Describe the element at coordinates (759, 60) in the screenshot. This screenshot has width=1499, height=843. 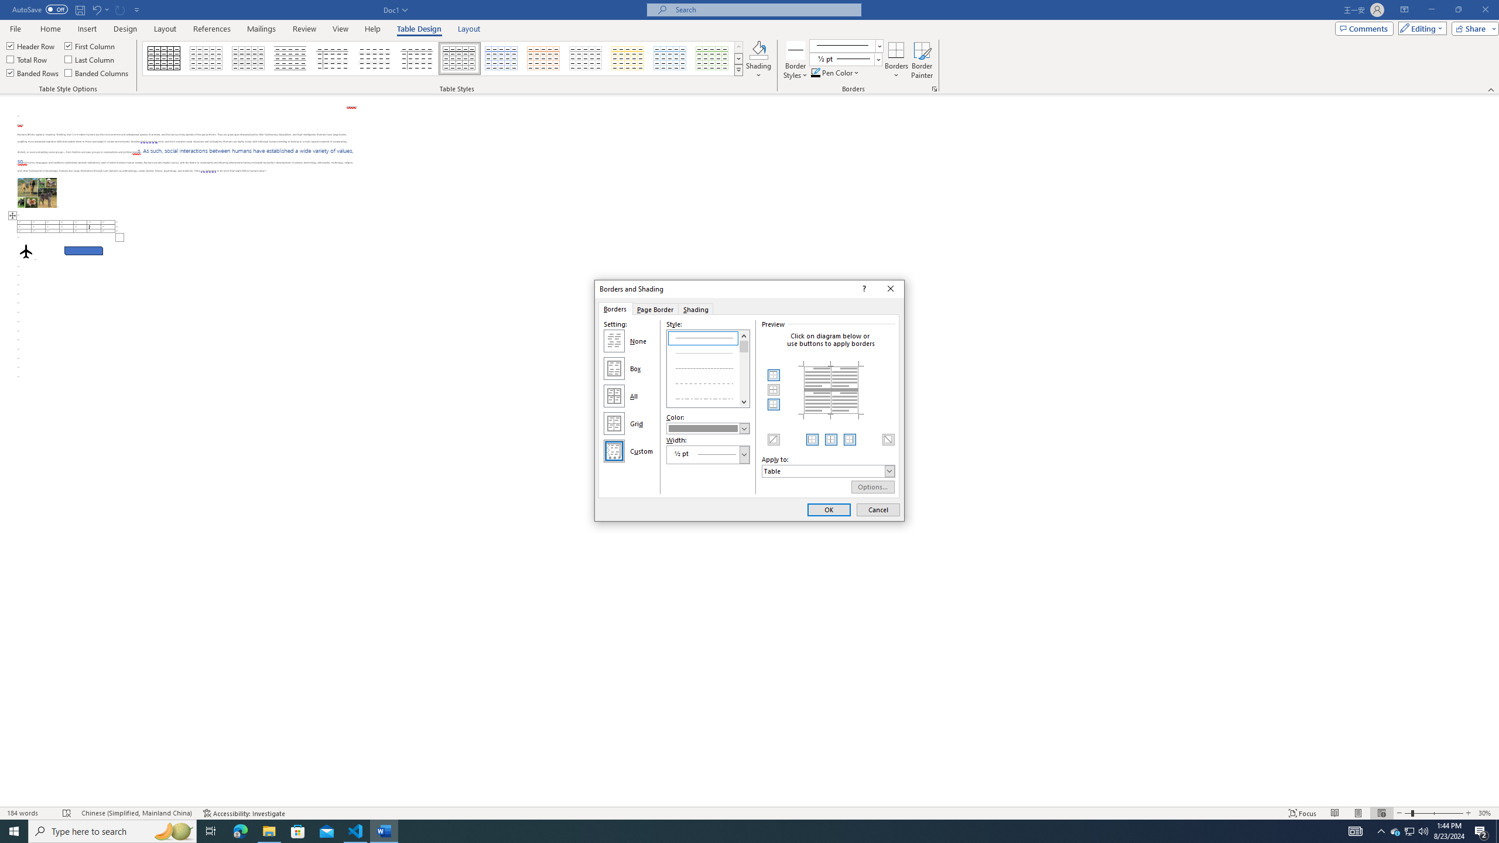
I see `Shading` at that location.